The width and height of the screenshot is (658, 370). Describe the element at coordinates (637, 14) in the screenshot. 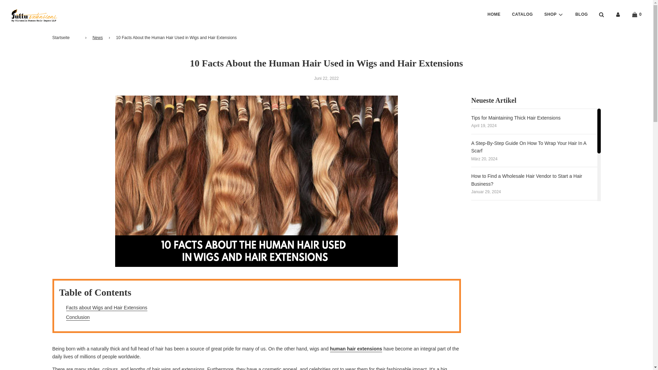

I see `0` at that location.